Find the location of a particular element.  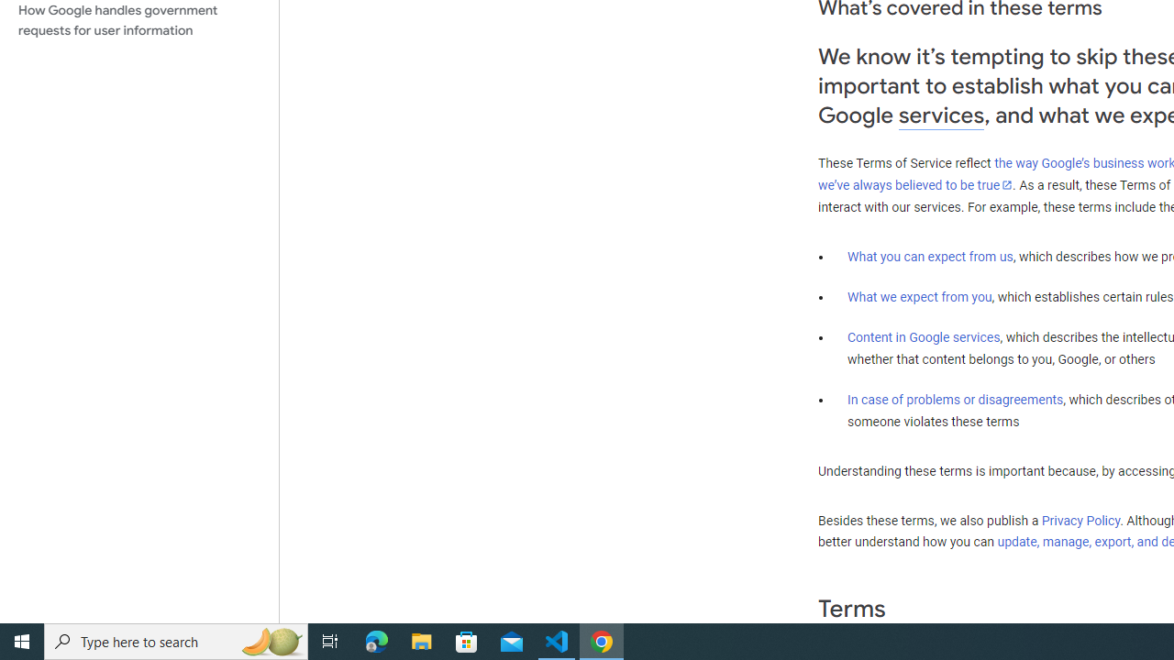

In case of problems or disagreements is located at coordinates (956, 399).